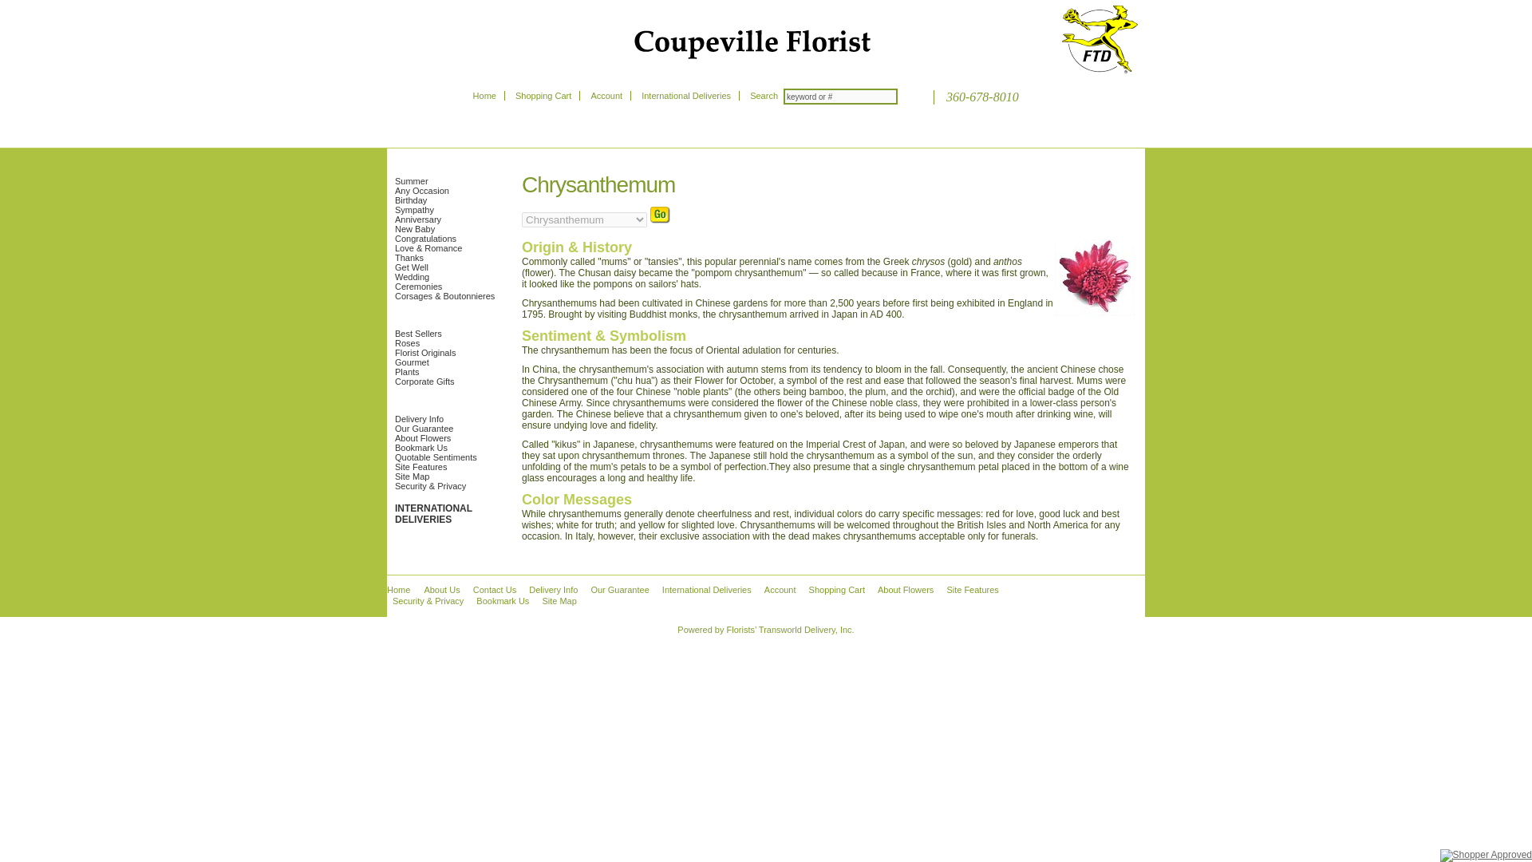 Image resolution: width=1532 pixels, height=862 pixels. I want to click on Shopping Cart, so click(543, 96).